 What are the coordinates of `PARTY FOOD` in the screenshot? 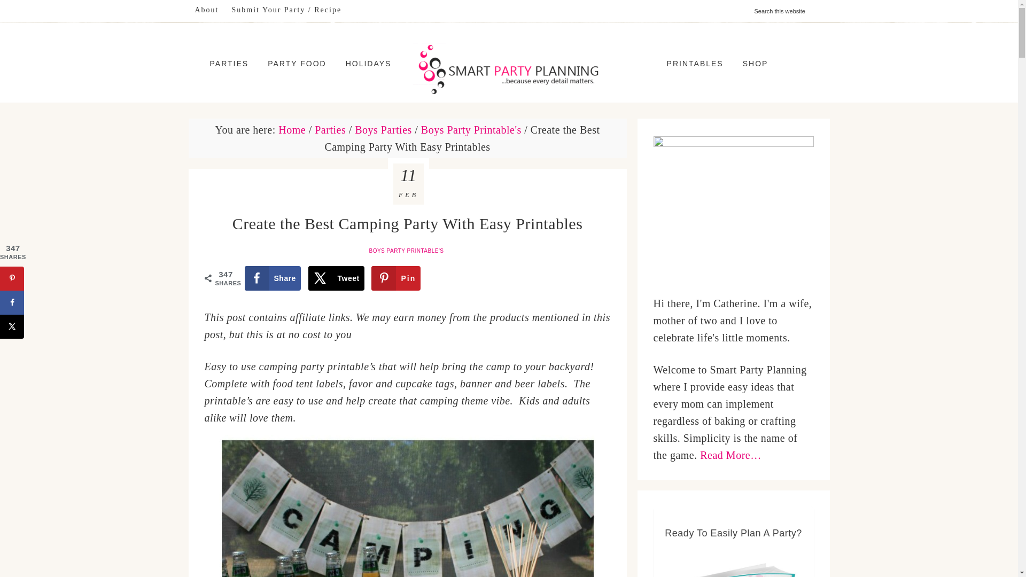 It's located at (297, 63).